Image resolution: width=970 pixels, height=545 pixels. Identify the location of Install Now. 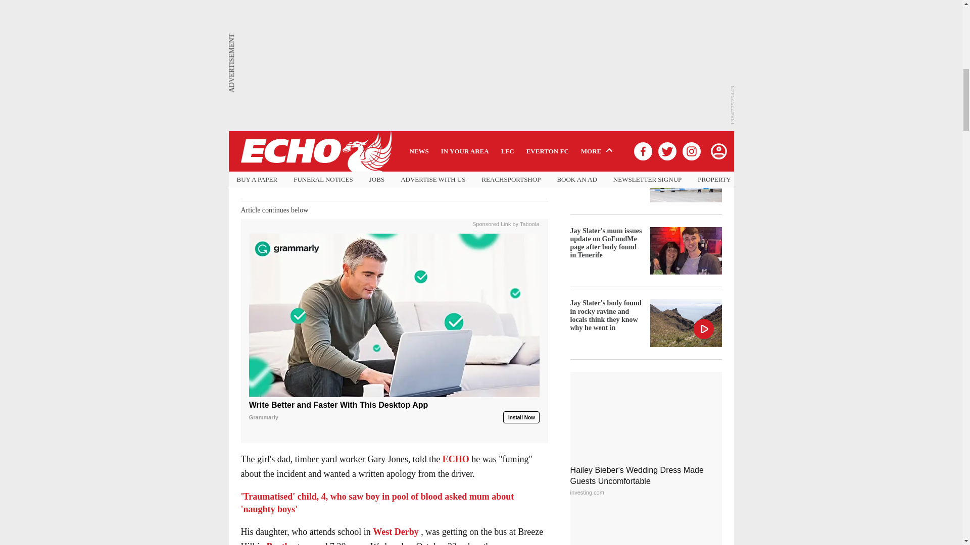
(521, 417).